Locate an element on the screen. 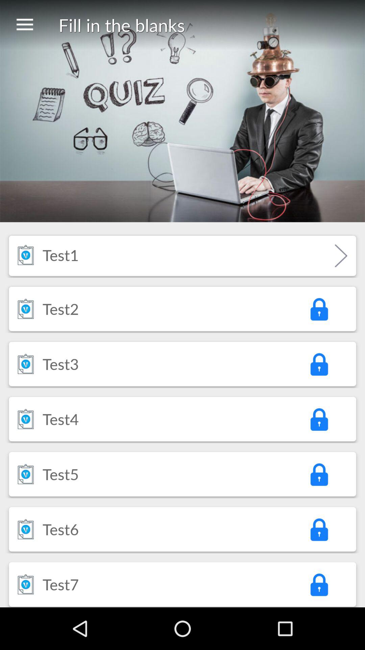 The width and height of the screenshot is (365, 650). open the item next to the test3 item is located at coordinates (26, 364).